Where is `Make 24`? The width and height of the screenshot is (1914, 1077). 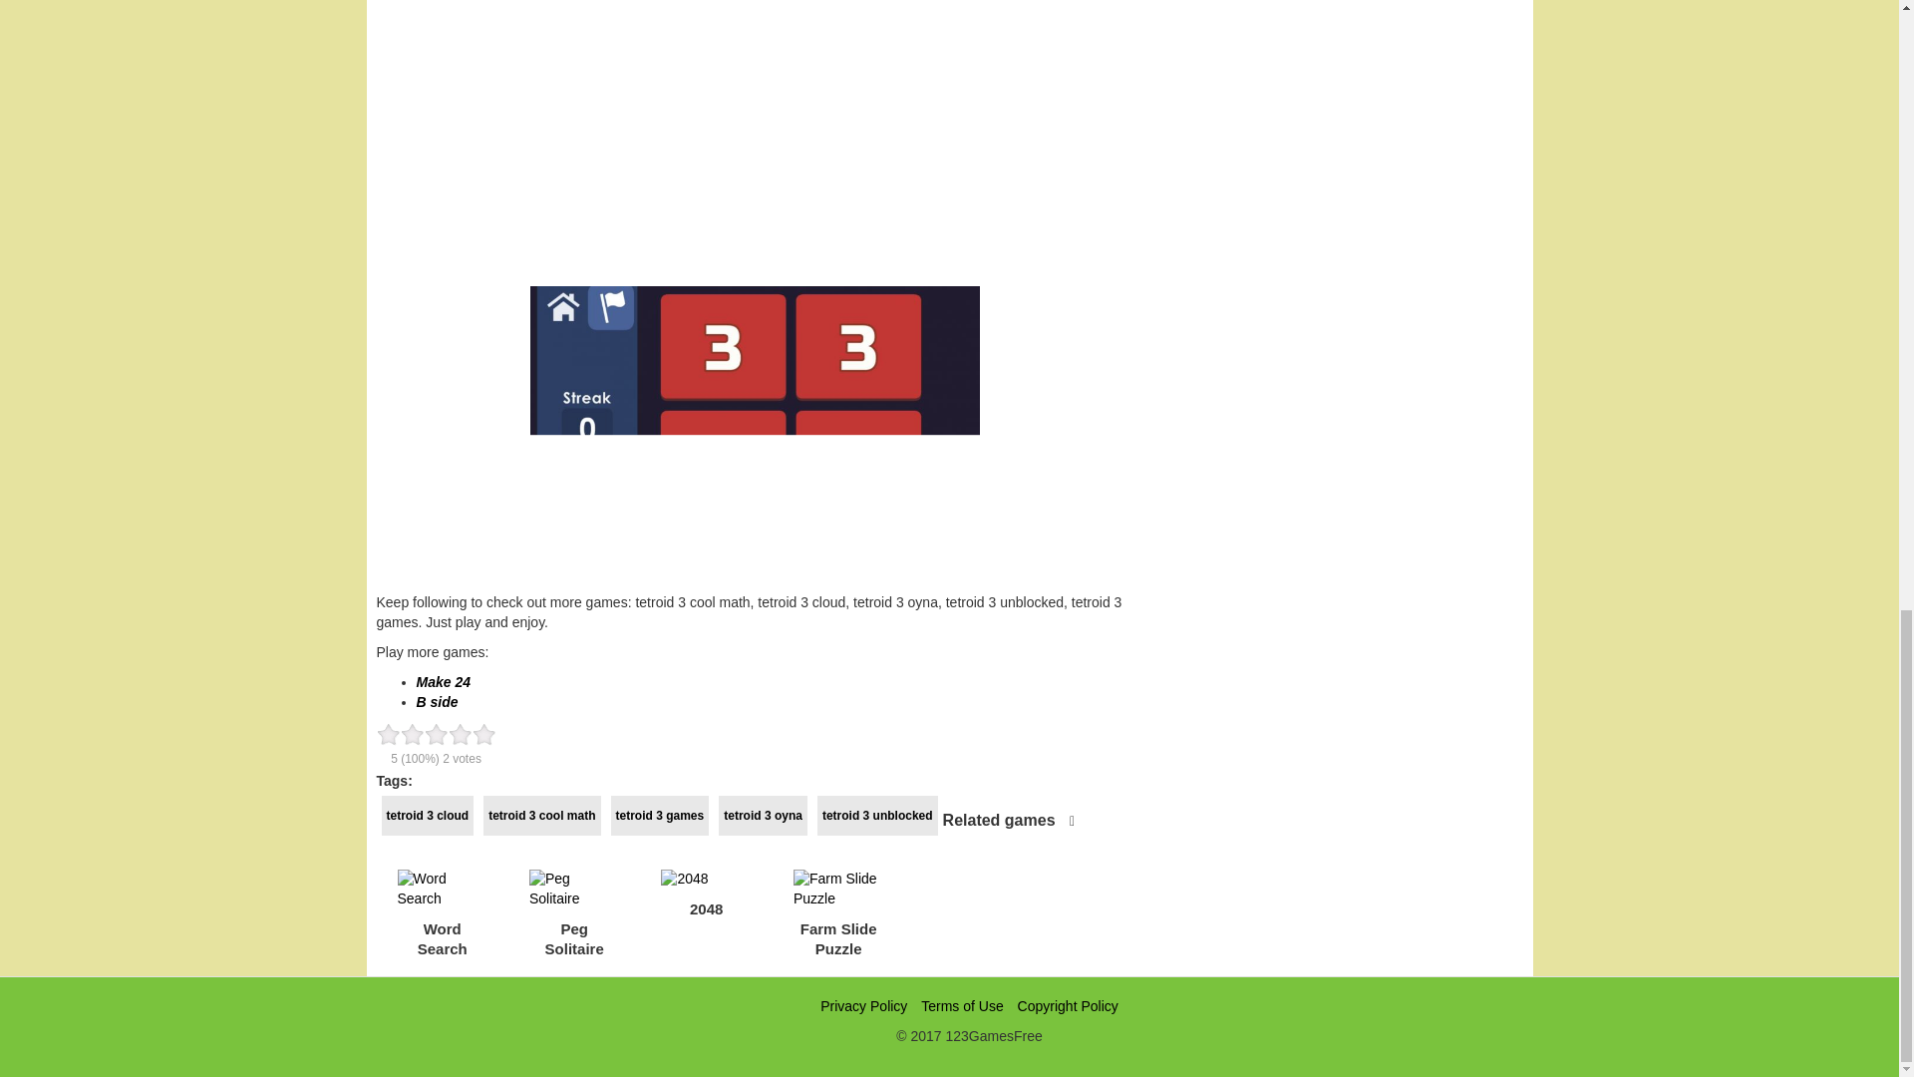 Make 24 is located at coordinates (444, 682).